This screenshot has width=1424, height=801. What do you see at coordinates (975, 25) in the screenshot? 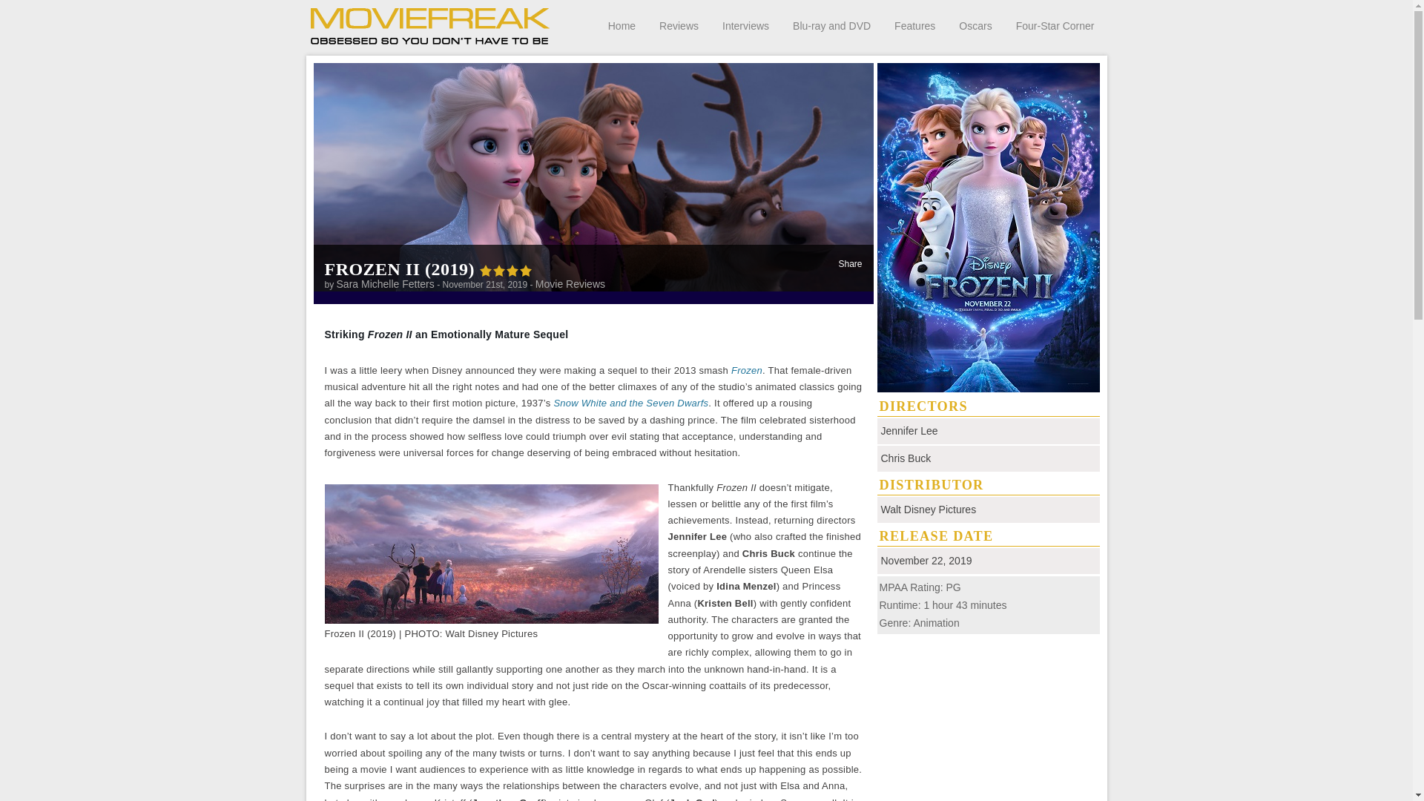
I see `Oscars` at bounding box center [975, 25].